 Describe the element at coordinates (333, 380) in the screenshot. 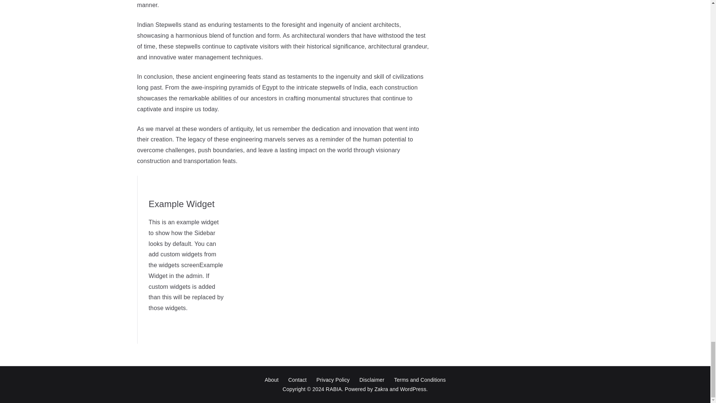

I see `Privacy Policy` at that location.